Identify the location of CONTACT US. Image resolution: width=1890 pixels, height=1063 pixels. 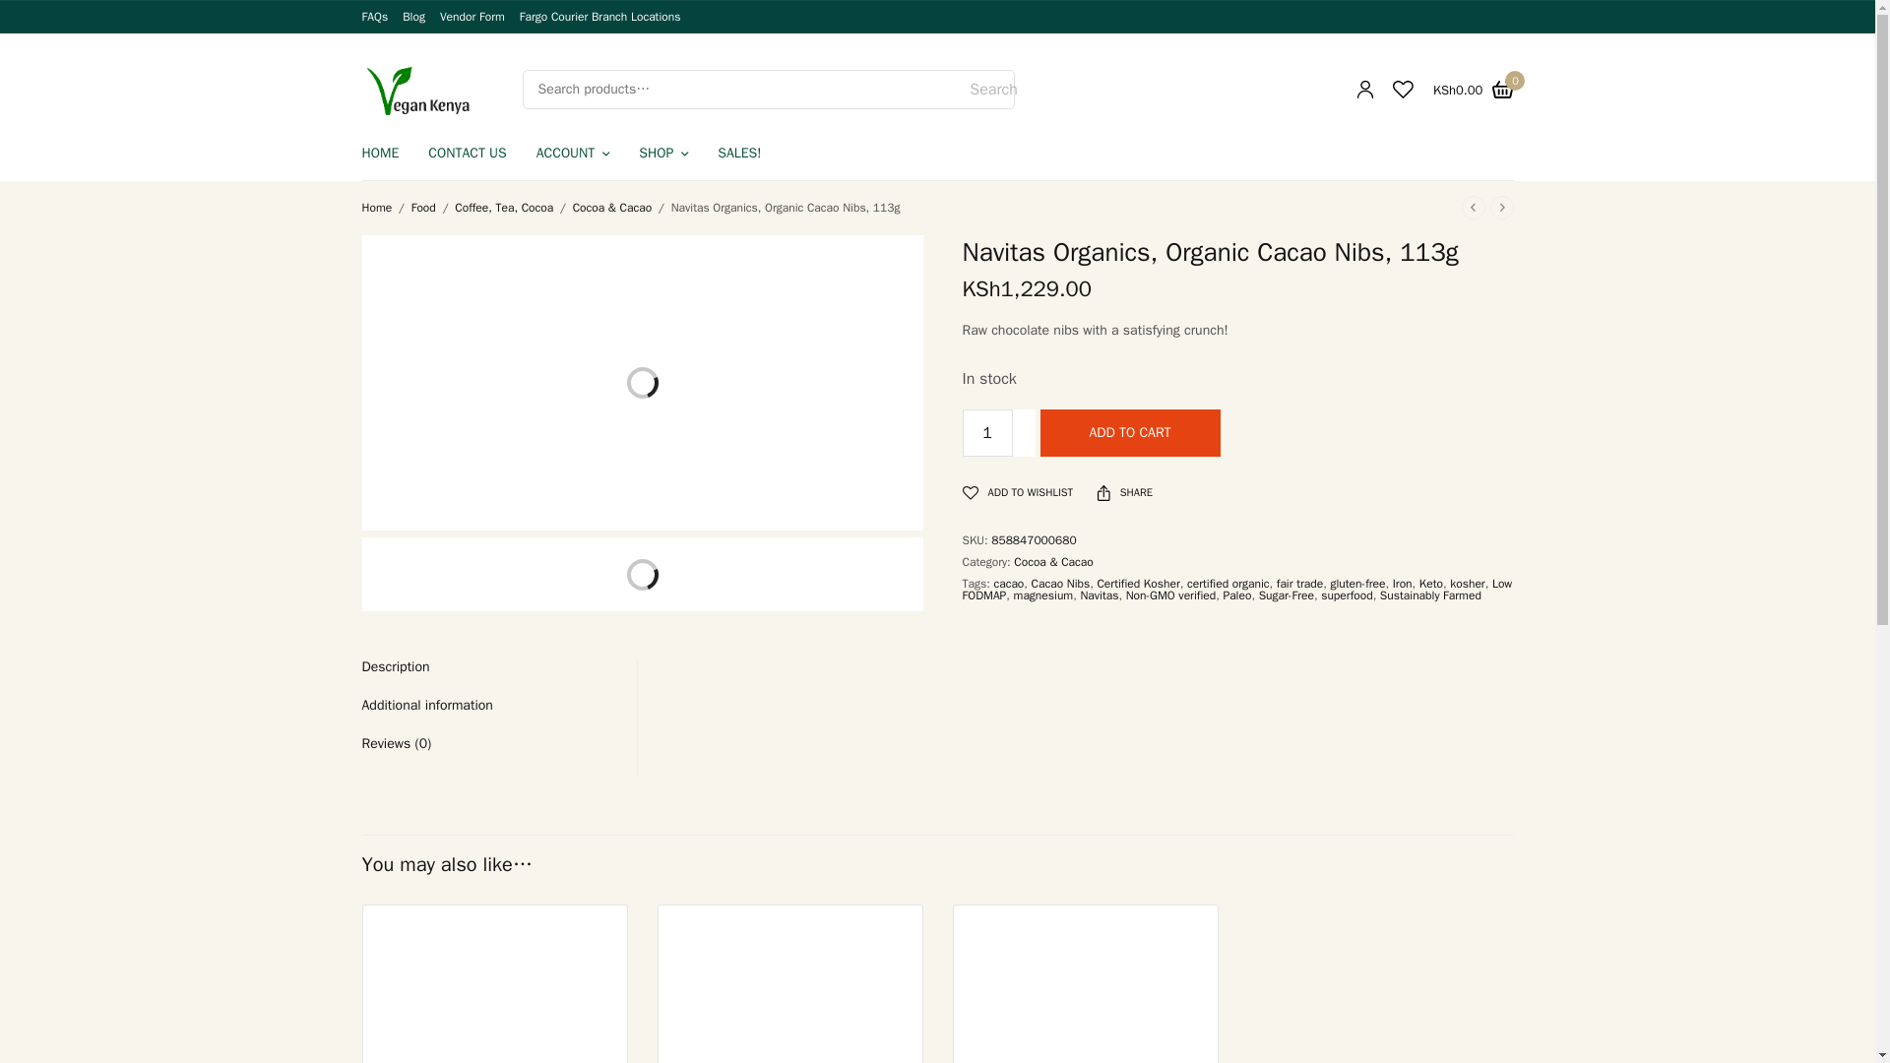
(467, 154).